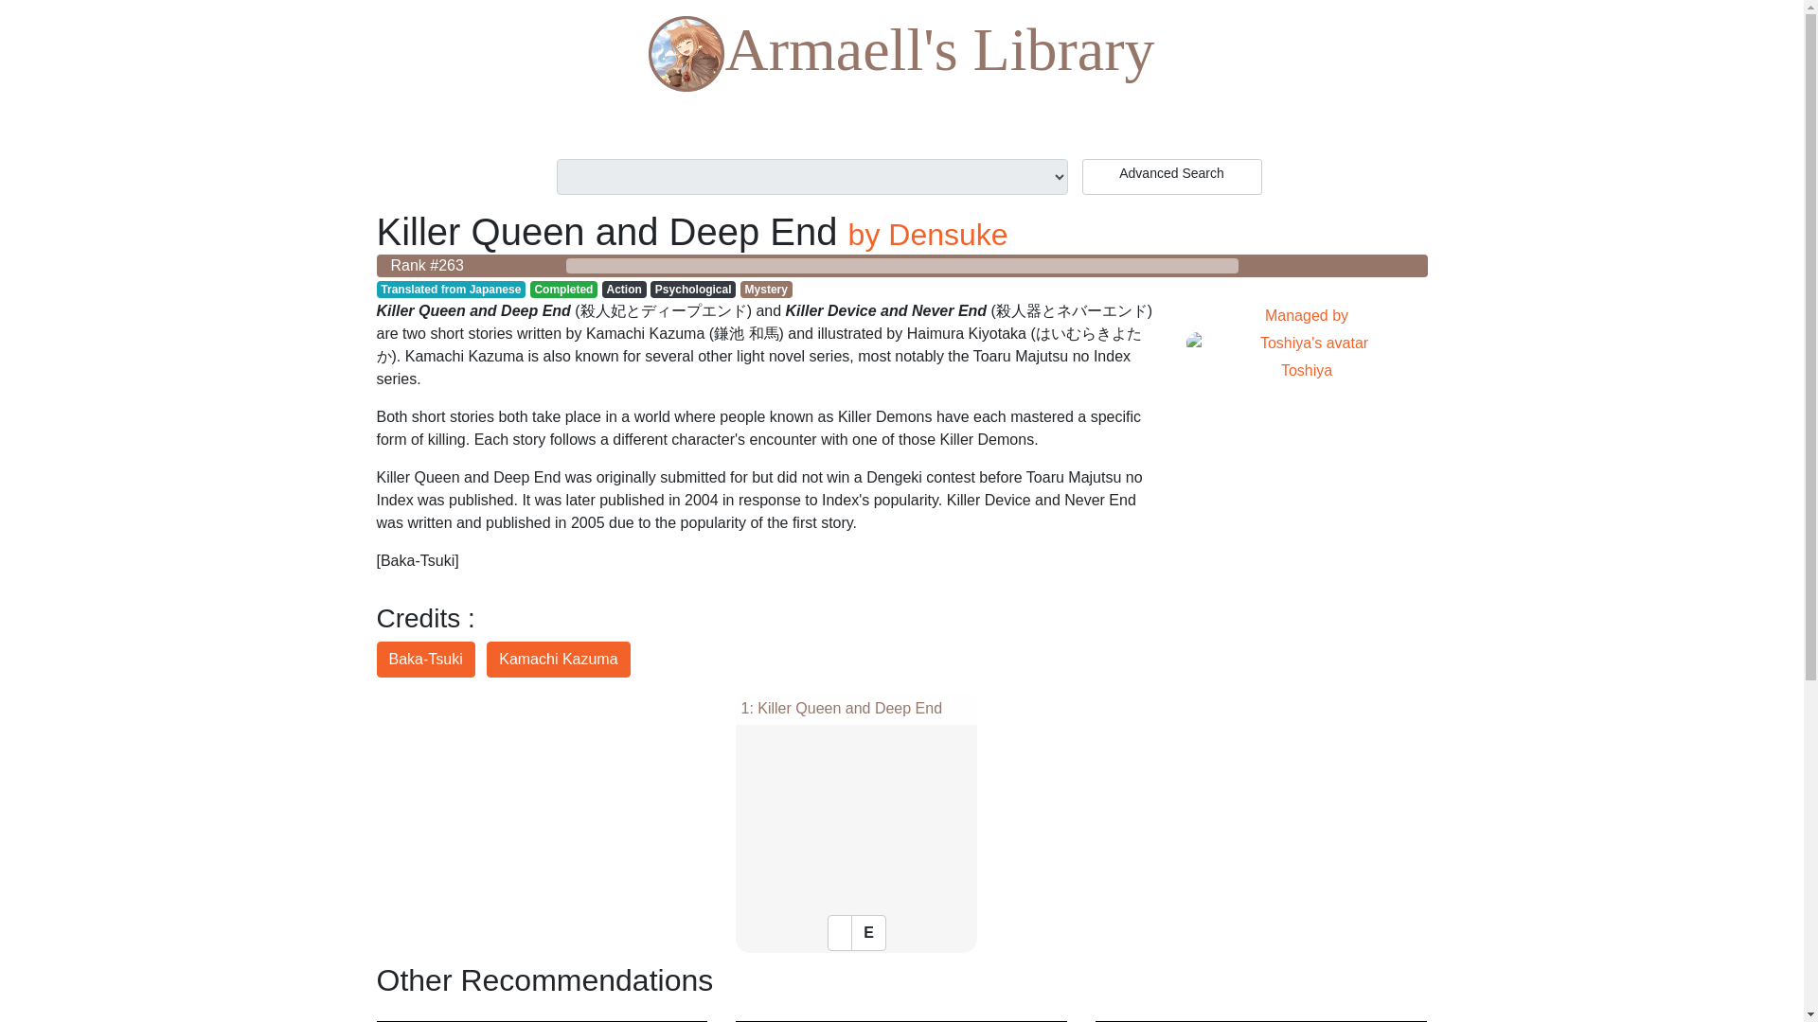  What do you see at coordinates (766, 290) in the screenshot?
I see `Psychological` at bounding box center [766, 290].